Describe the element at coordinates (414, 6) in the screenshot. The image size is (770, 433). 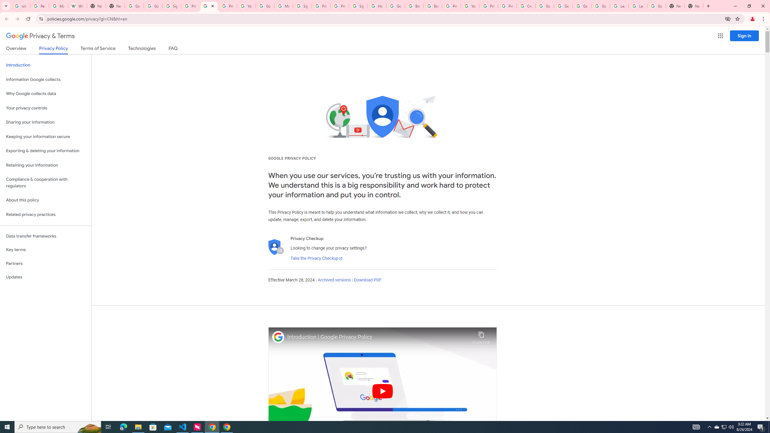
I see `Brand Resource Center` at that location.